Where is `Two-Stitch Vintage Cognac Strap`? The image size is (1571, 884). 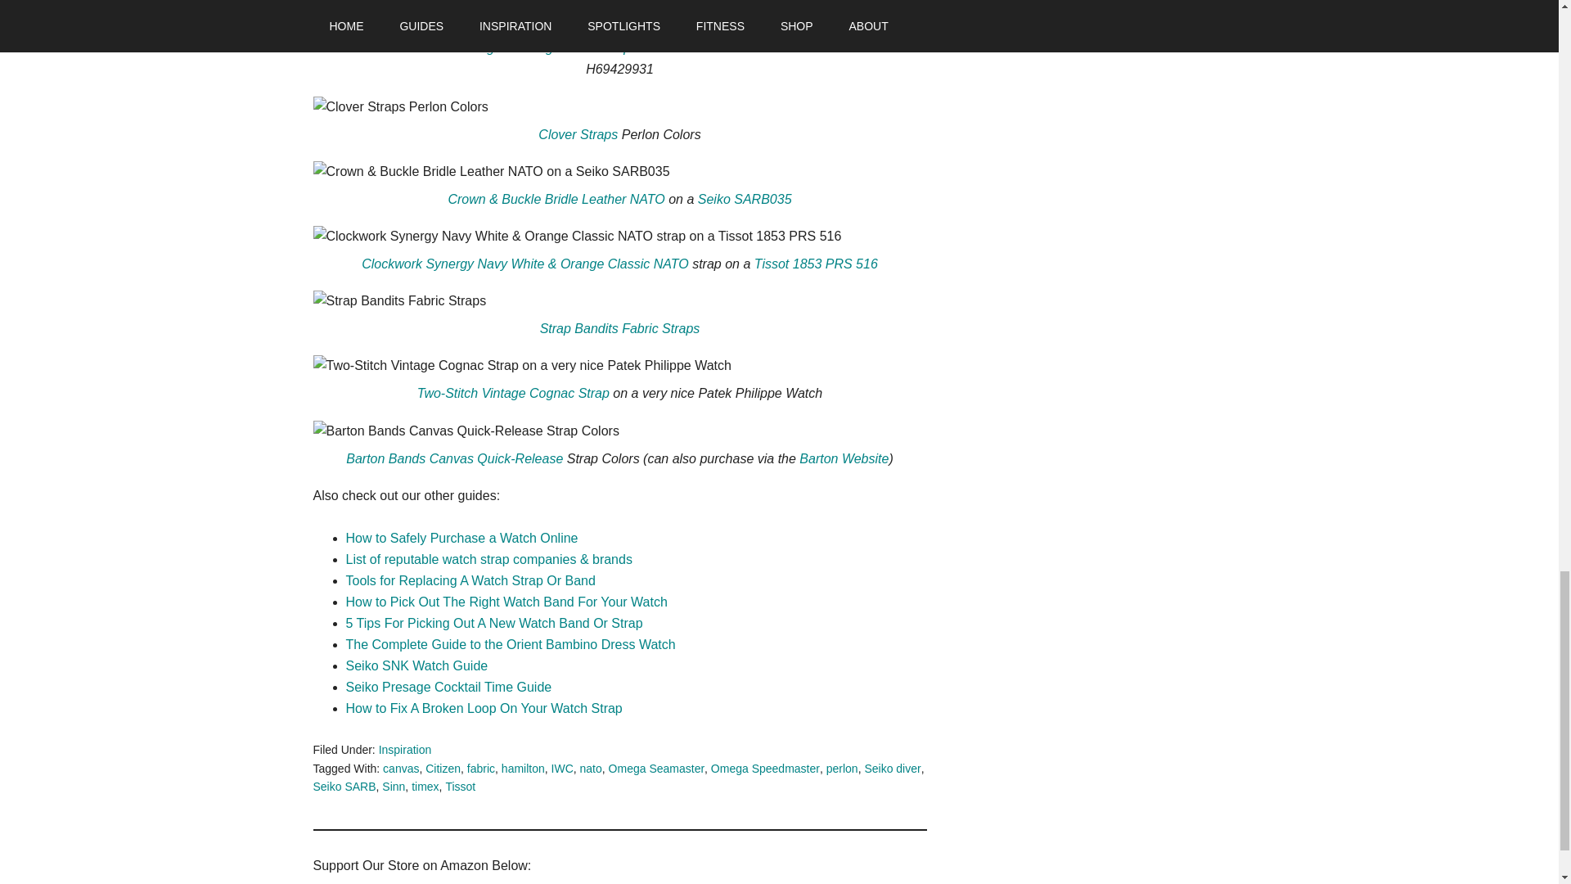 Two-Stitch Vintage Cognac Strap is located at coordinates (513, 393).